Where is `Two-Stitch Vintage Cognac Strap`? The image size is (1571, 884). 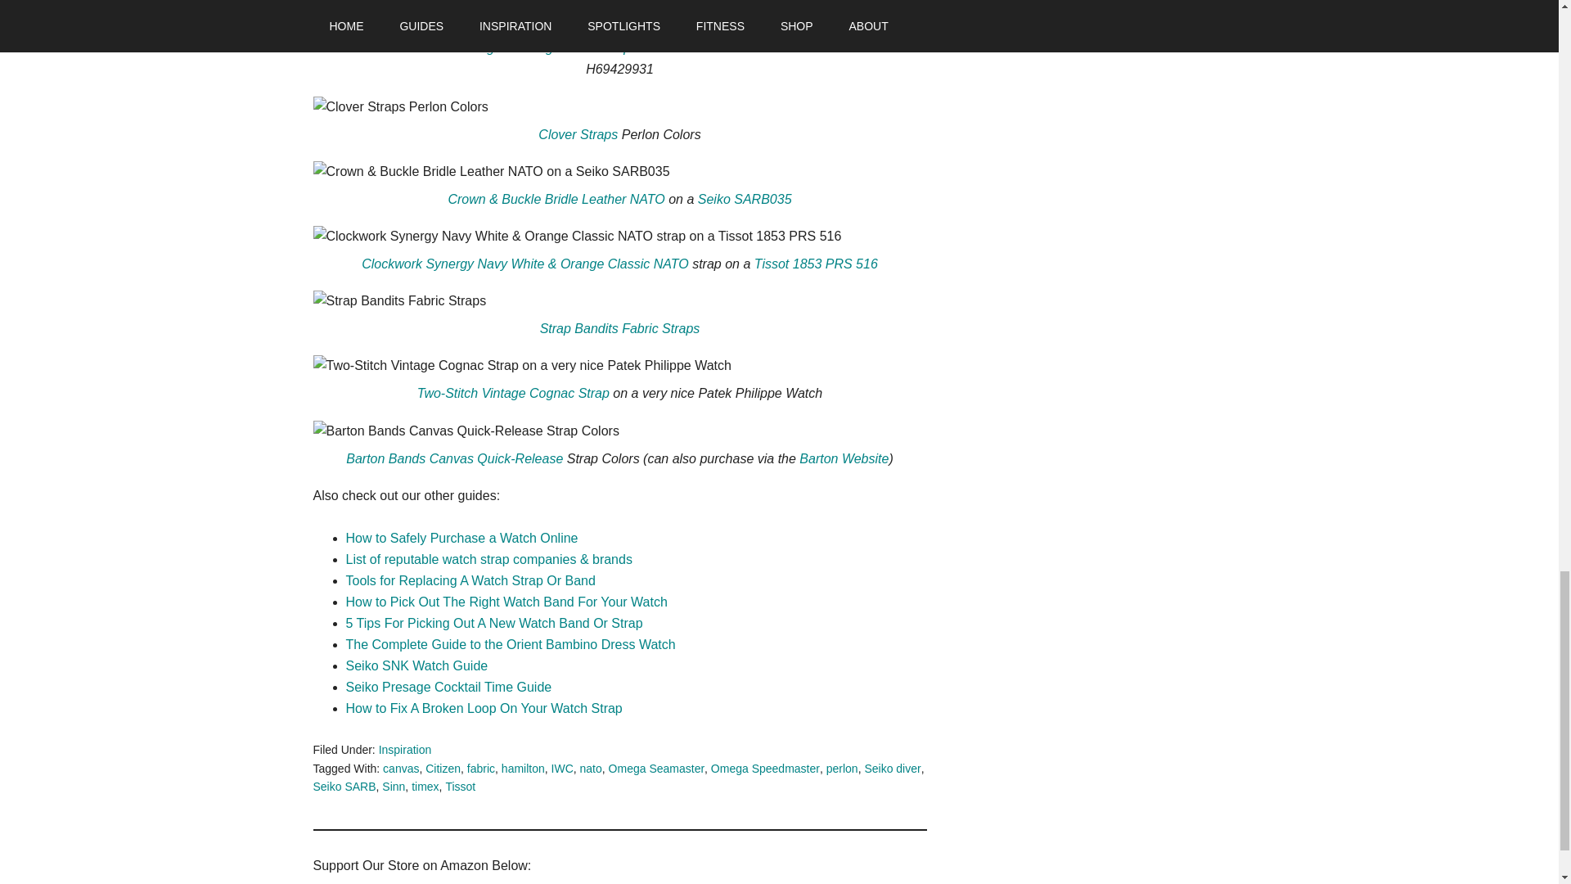 Two-Stitch Vintage Cognac Strap is located at coordinates (513, 393).